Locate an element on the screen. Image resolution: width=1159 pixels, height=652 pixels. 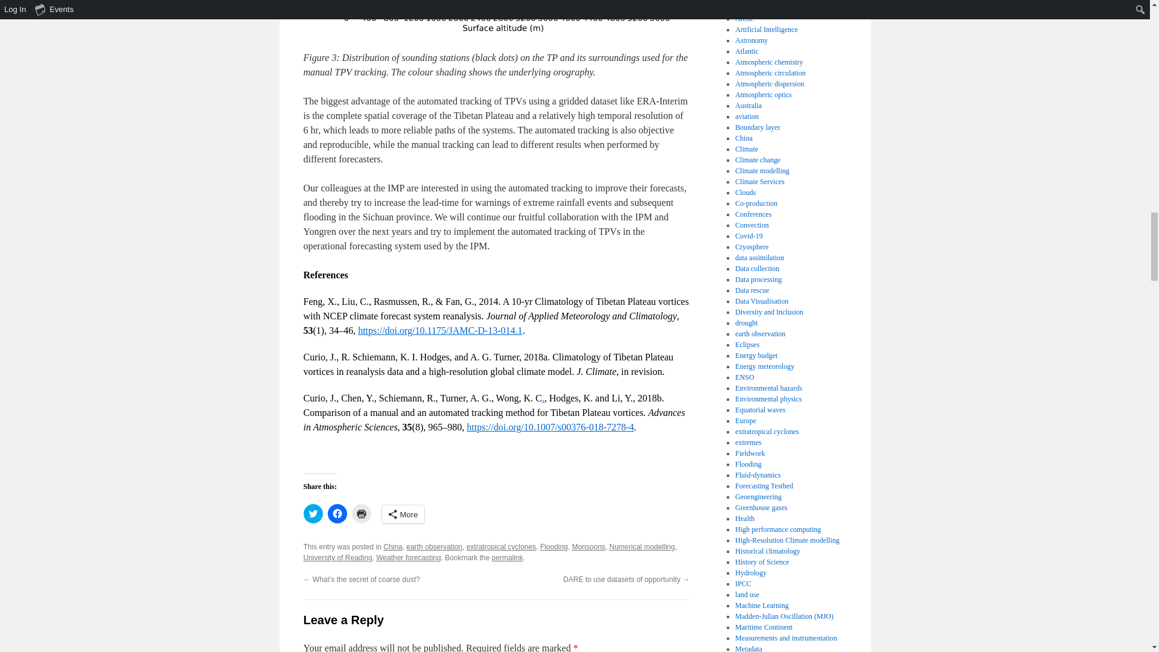
extratropical cyclones is located at coordinates (501, 546).